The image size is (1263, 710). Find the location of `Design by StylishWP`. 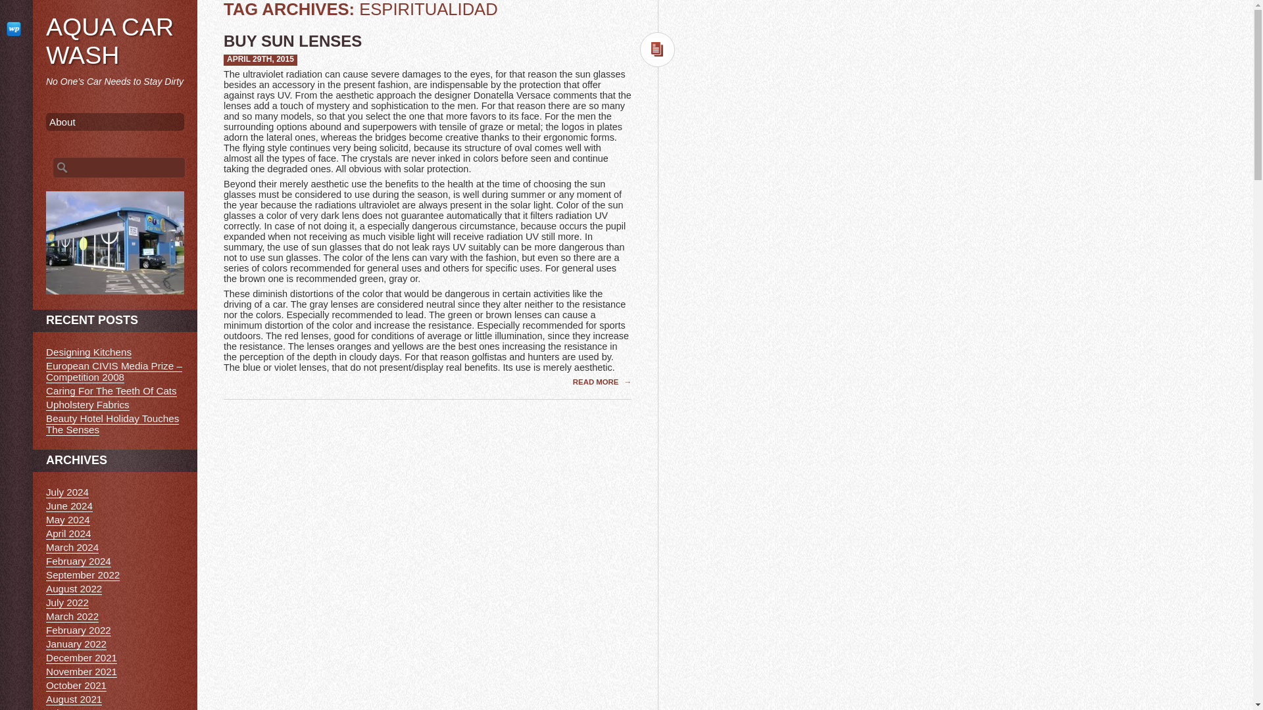

Design by StylishWP is located at coordinates (16, 28).